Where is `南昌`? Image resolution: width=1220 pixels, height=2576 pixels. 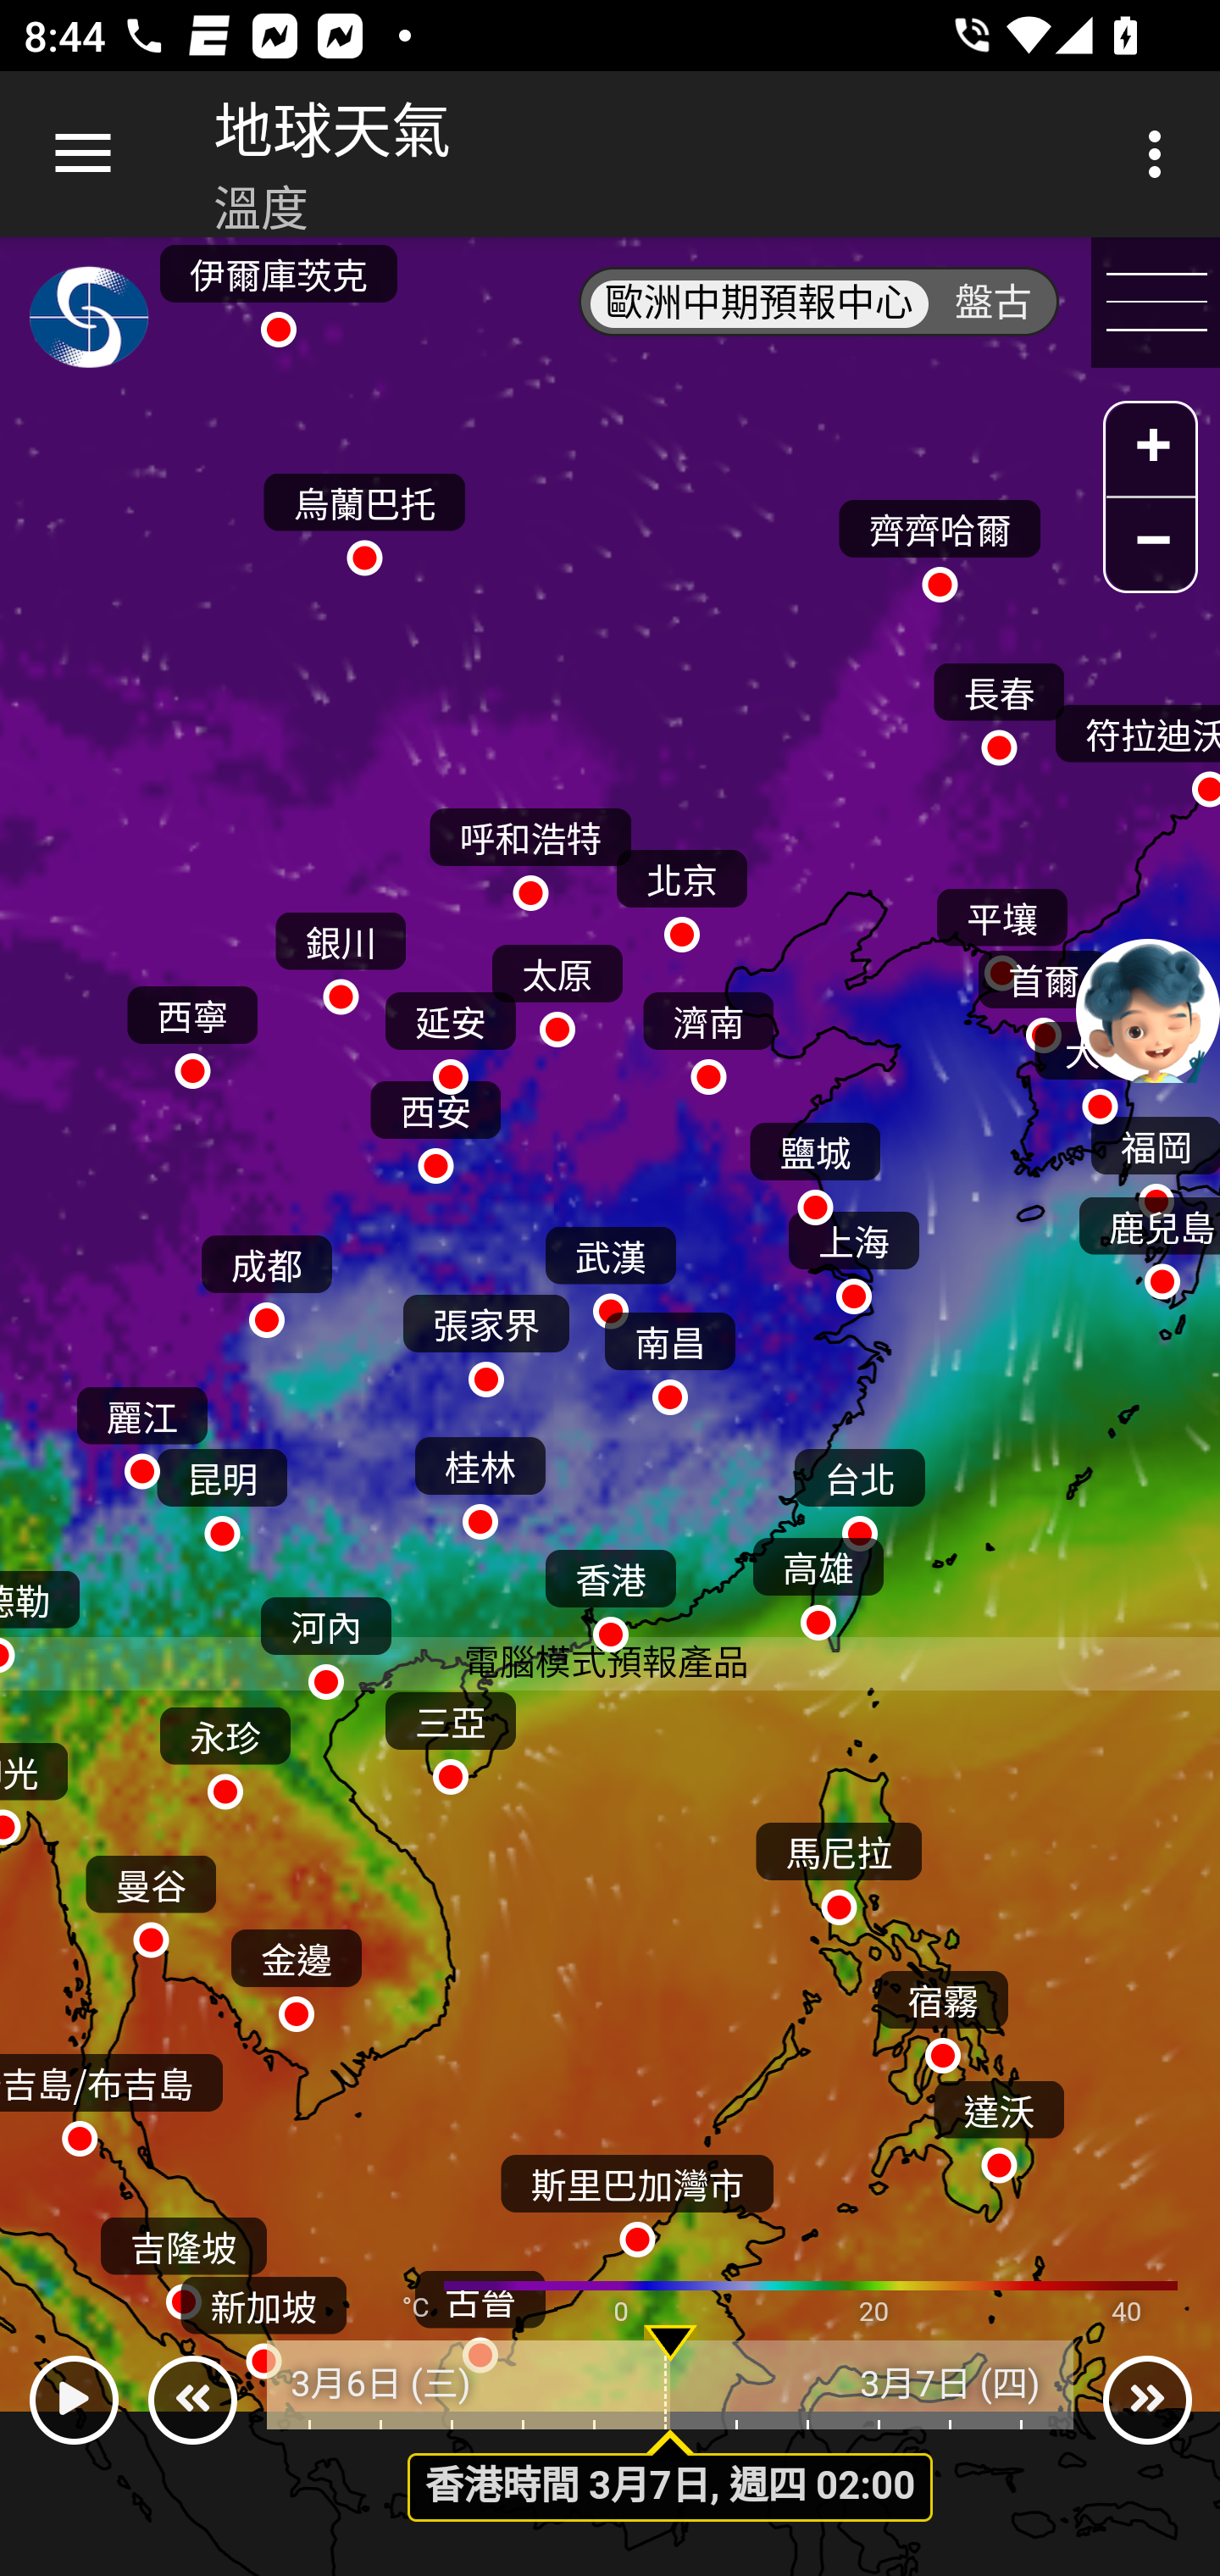
南昌 is located at coordinates (669, 1356).